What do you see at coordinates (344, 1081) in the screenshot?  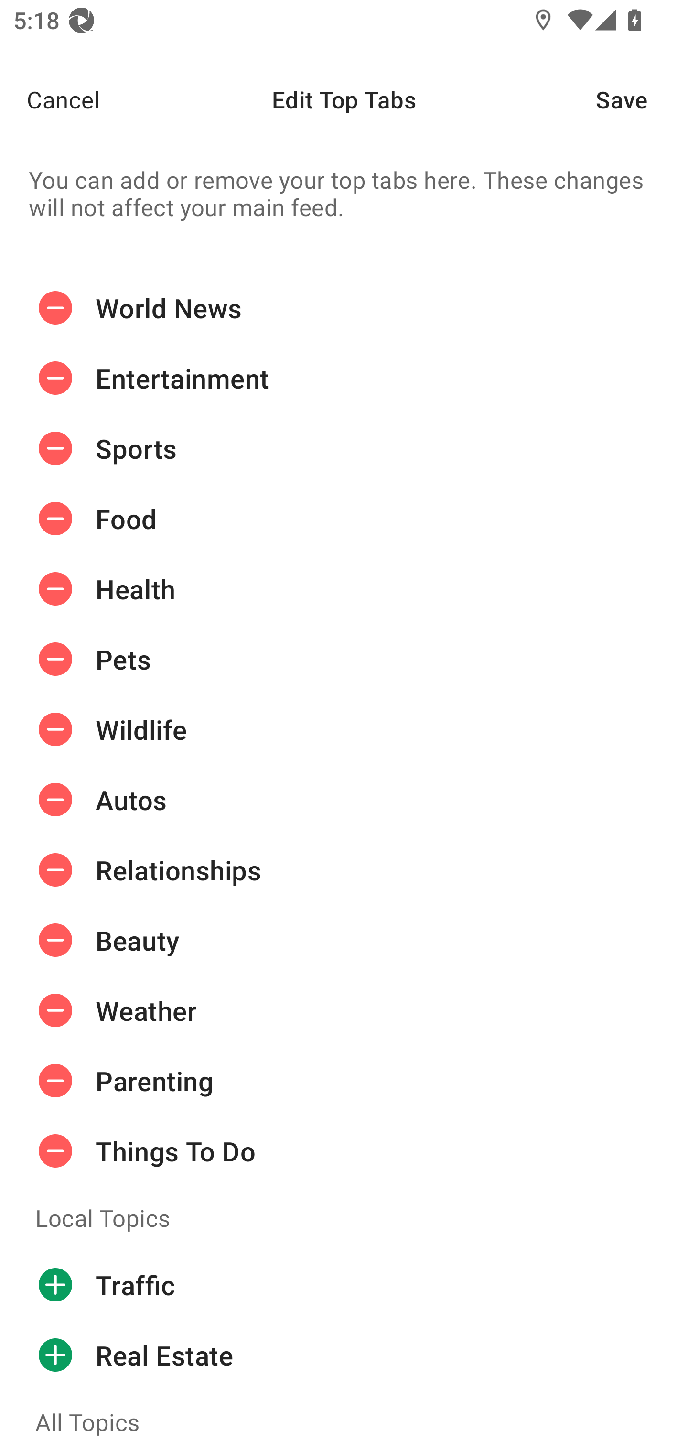 I see `Parenting` at bounding box center [344, 1081].